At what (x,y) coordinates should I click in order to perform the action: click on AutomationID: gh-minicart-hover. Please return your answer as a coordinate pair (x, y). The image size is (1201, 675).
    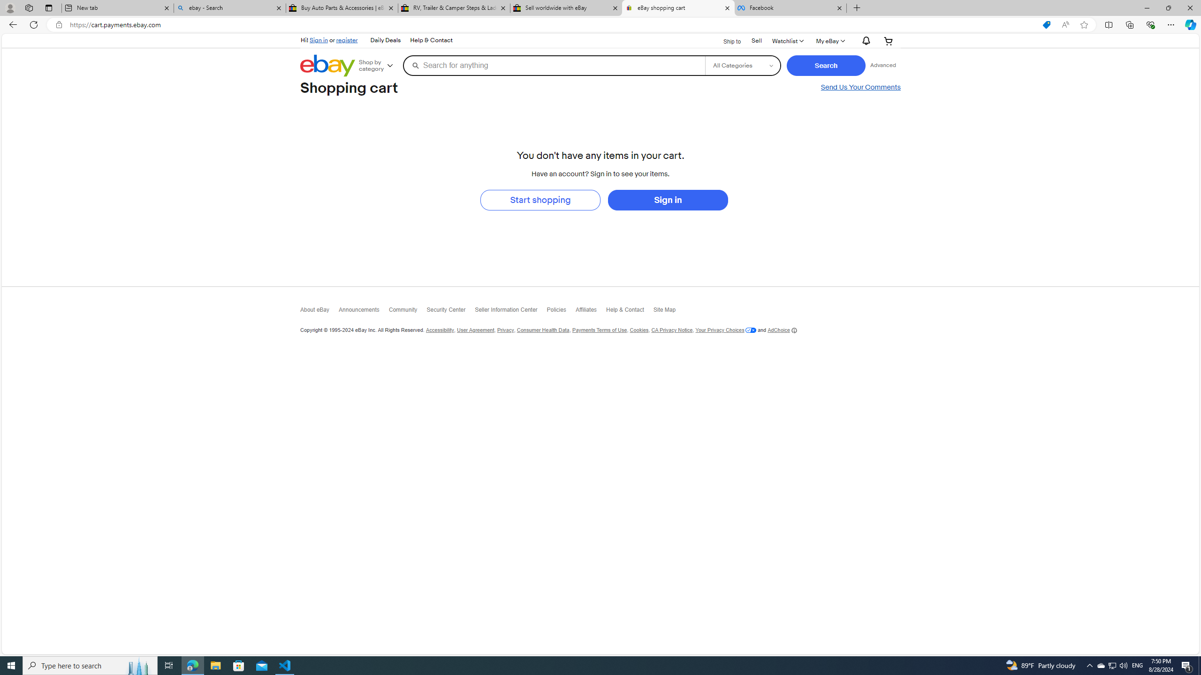
    Looking at the image, I should click on (889, 40).